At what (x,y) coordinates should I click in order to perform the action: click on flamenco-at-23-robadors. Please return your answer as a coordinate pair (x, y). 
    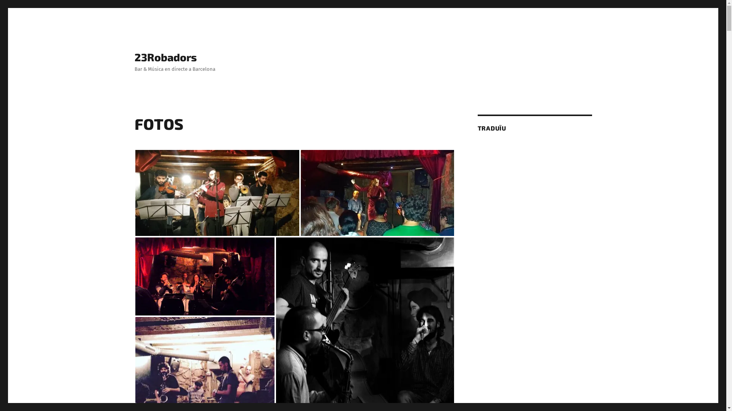
    Looking at the image, I should click on (377, 193).